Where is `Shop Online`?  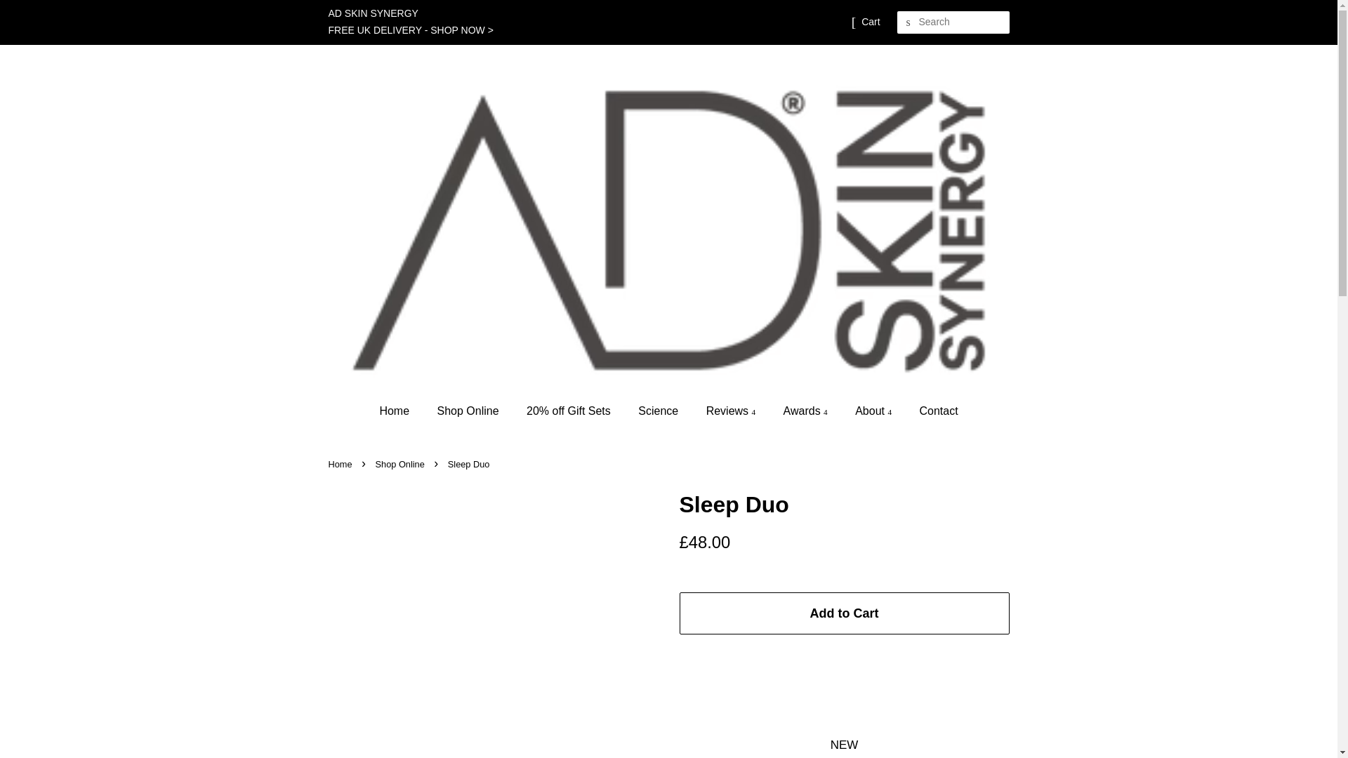
Shop Online is located at coordinates (470, 410).